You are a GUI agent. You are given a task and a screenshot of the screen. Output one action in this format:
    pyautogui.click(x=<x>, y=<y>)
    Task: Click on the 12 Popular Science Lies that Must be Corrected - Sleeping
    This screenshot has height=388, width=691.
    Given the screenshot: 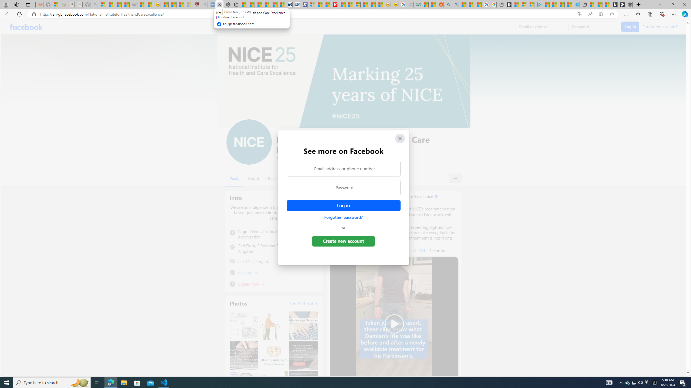 What is the action you would take?
    pyautogui.click(x=188, y=5)
    